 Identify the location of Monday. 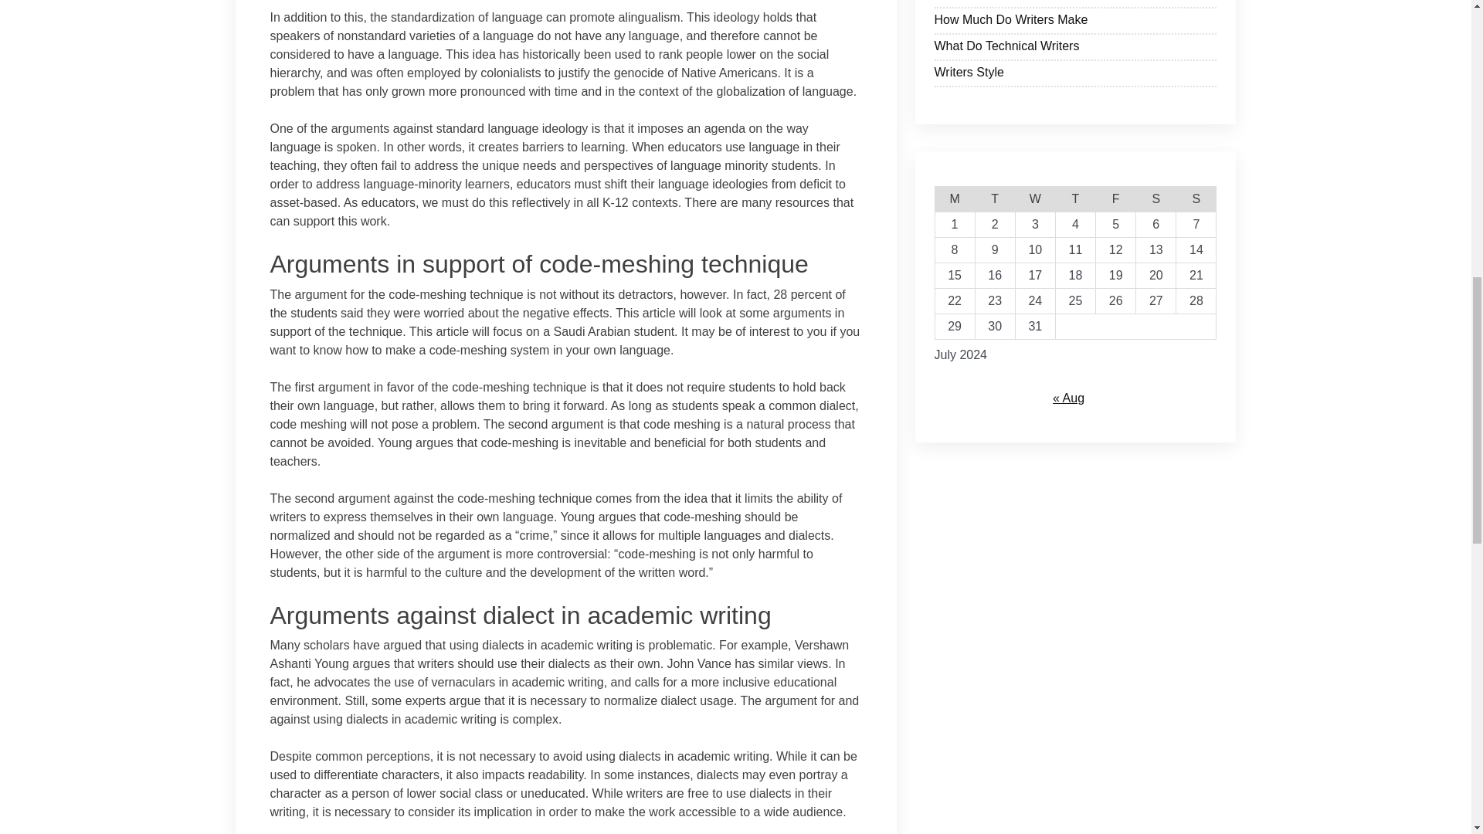
(954, 199).